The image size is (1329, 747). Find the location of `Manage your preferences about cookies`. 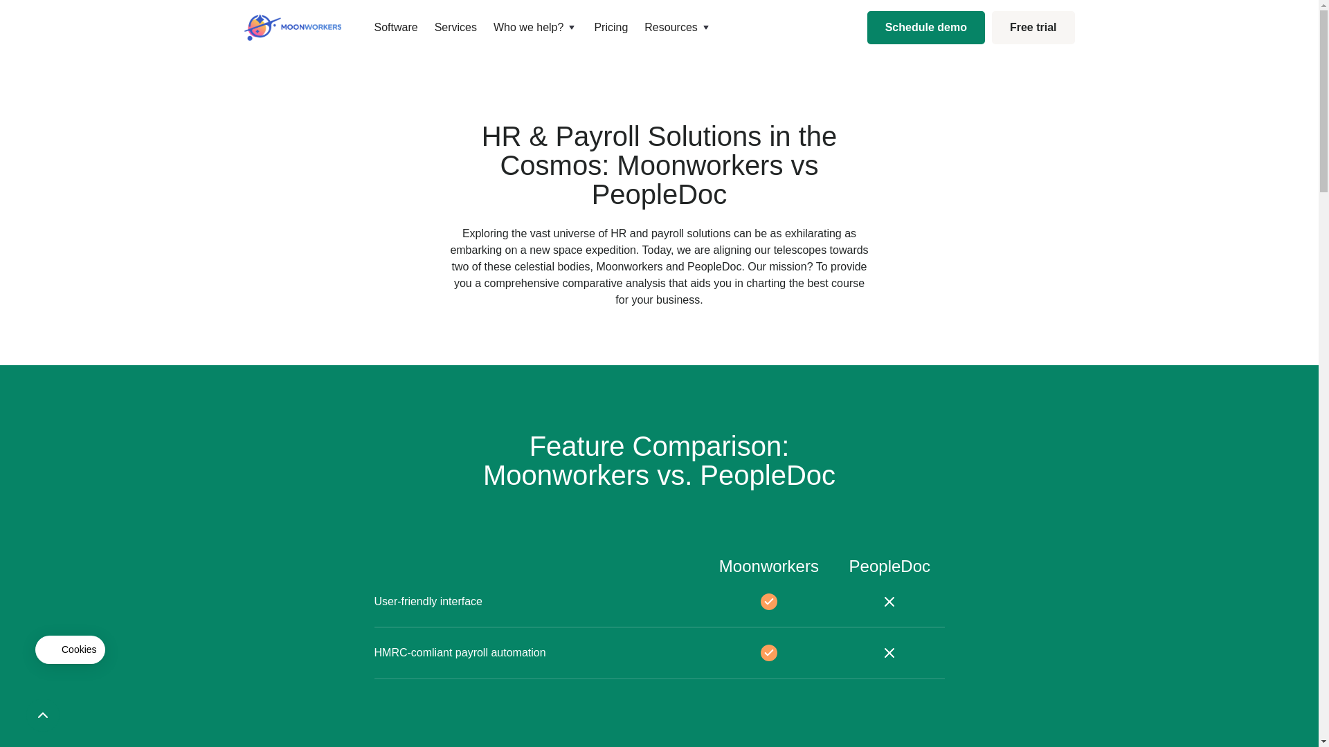

Manage your preferences about cookies is located at coordinates (70, 649).